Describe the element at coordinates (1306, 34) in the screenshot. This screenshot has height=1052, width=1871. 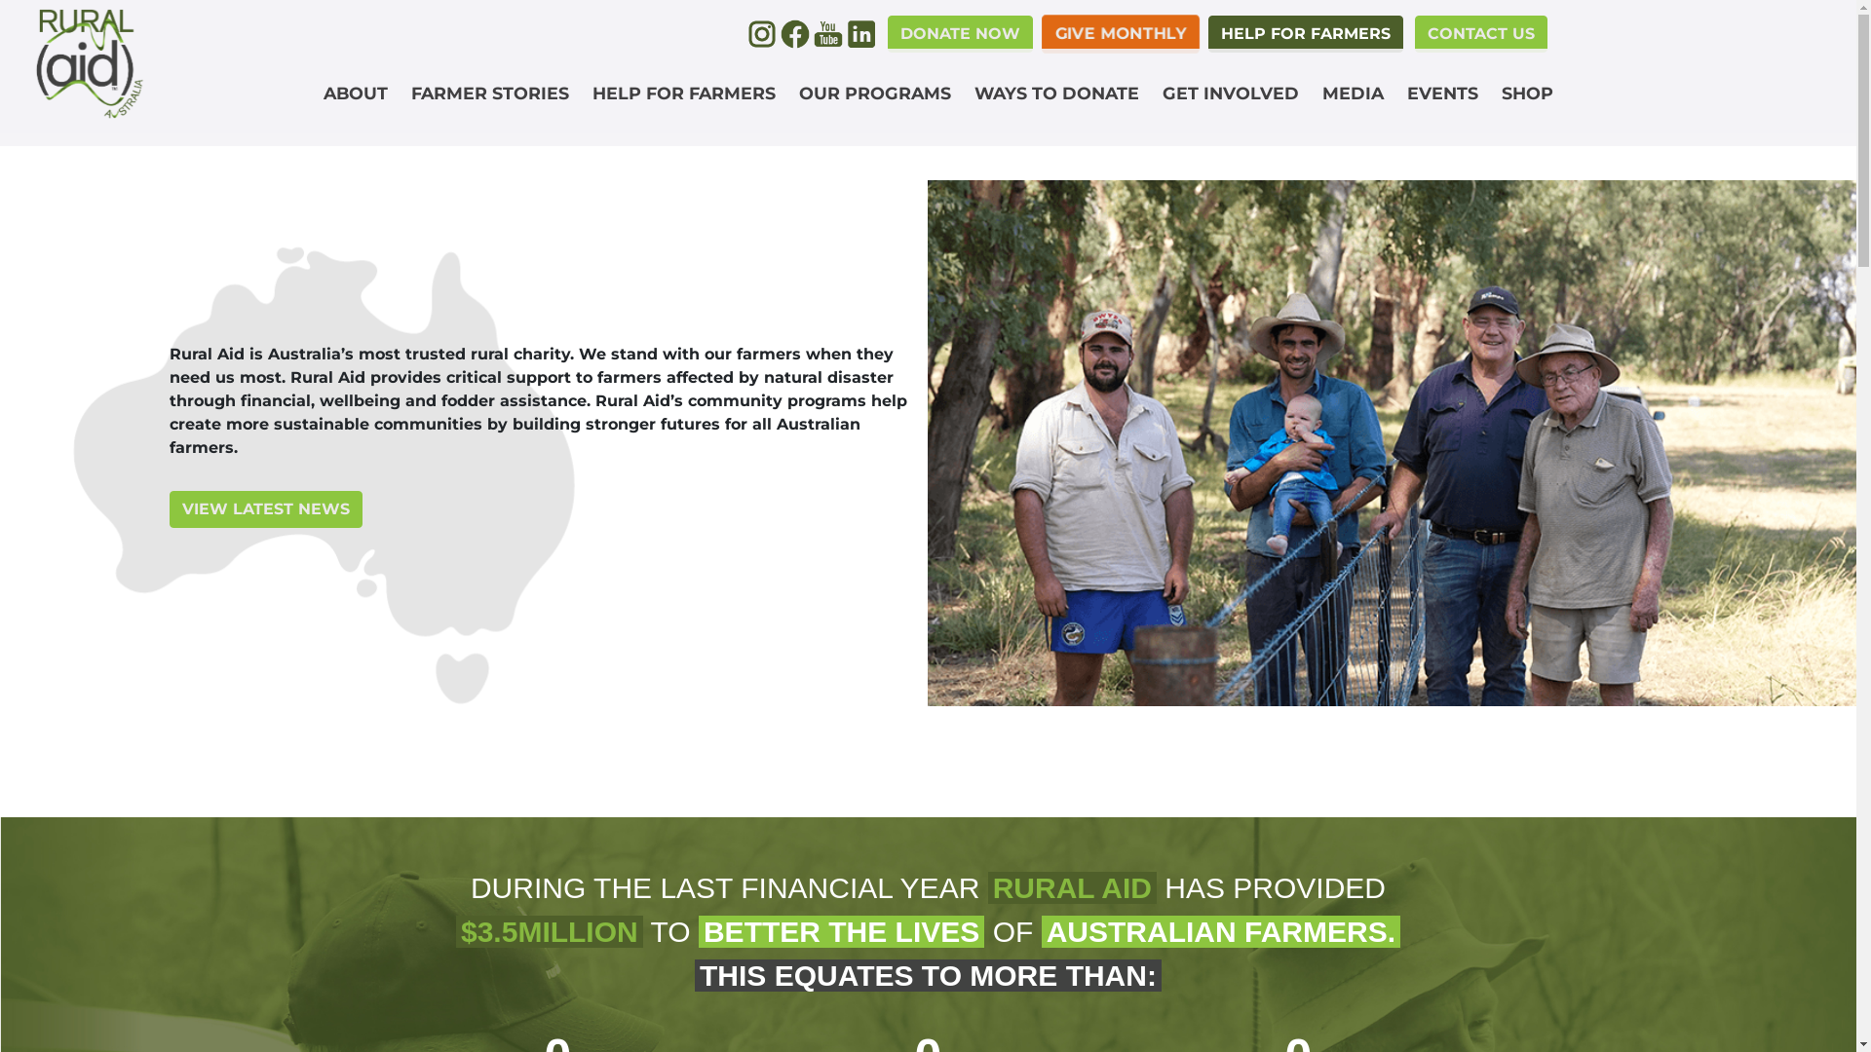
I see `HELP FOR FARMERS` at that location.